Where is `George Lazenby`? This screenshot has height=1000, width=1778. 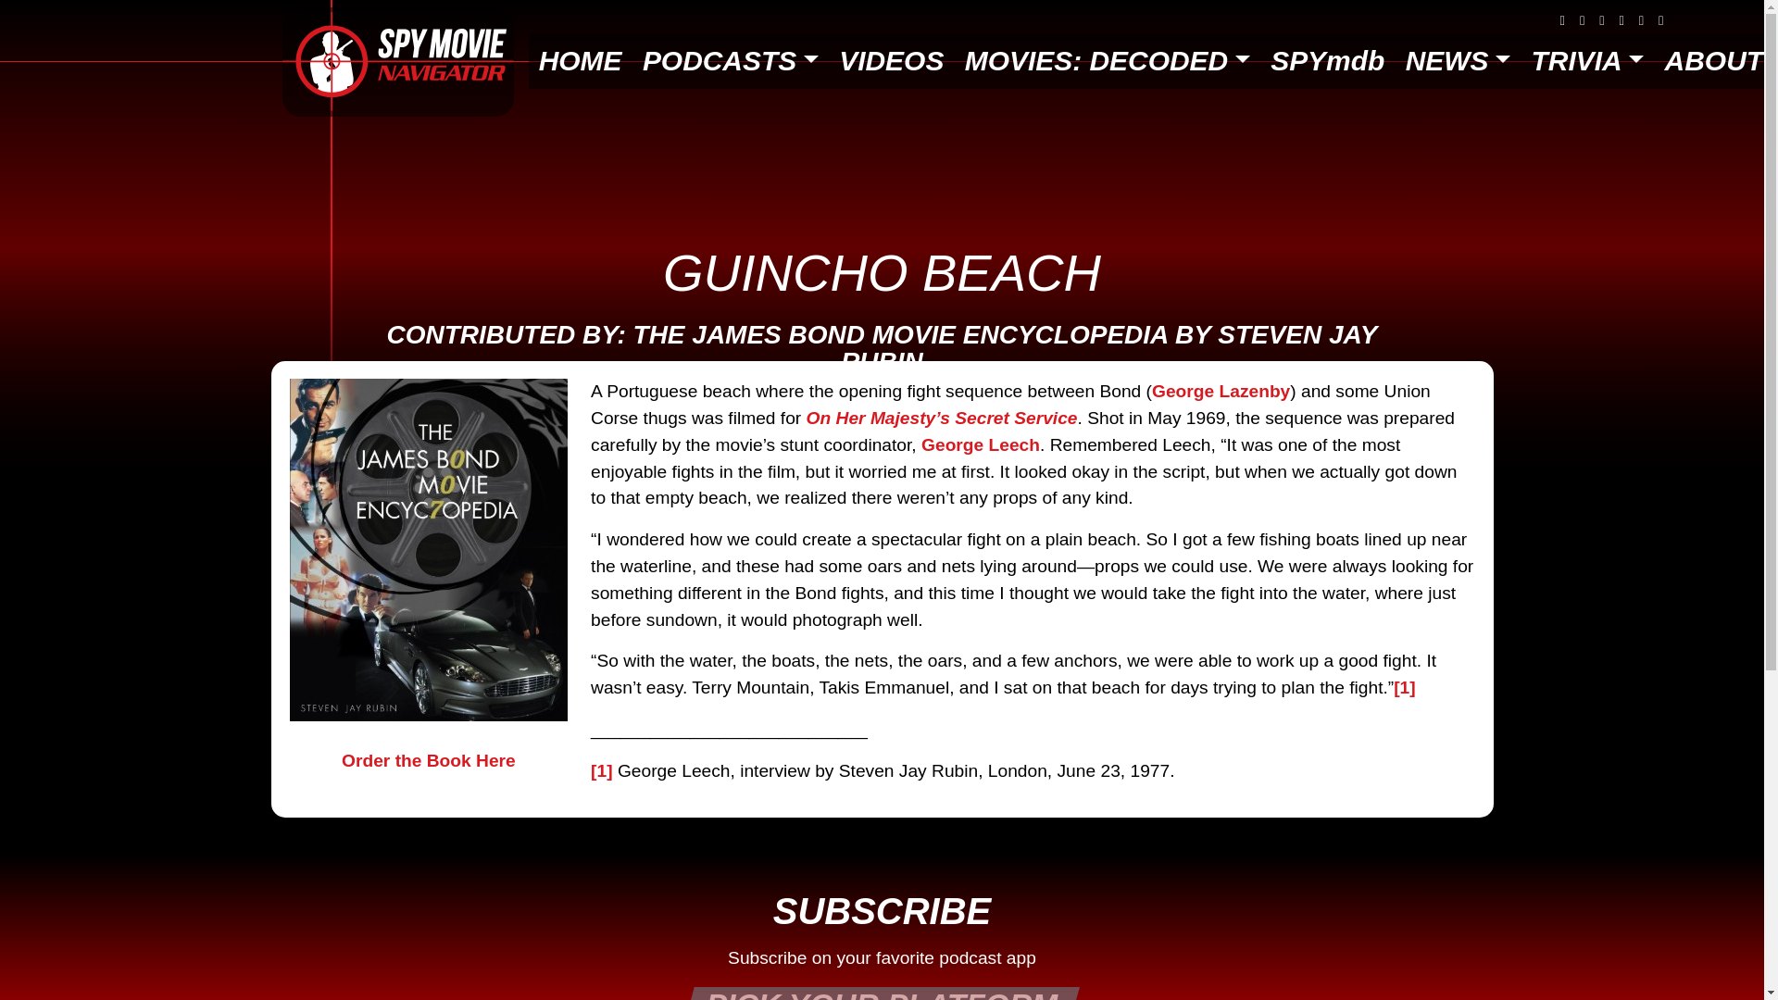
George Lazenby is located at coordinates (1221, 391).